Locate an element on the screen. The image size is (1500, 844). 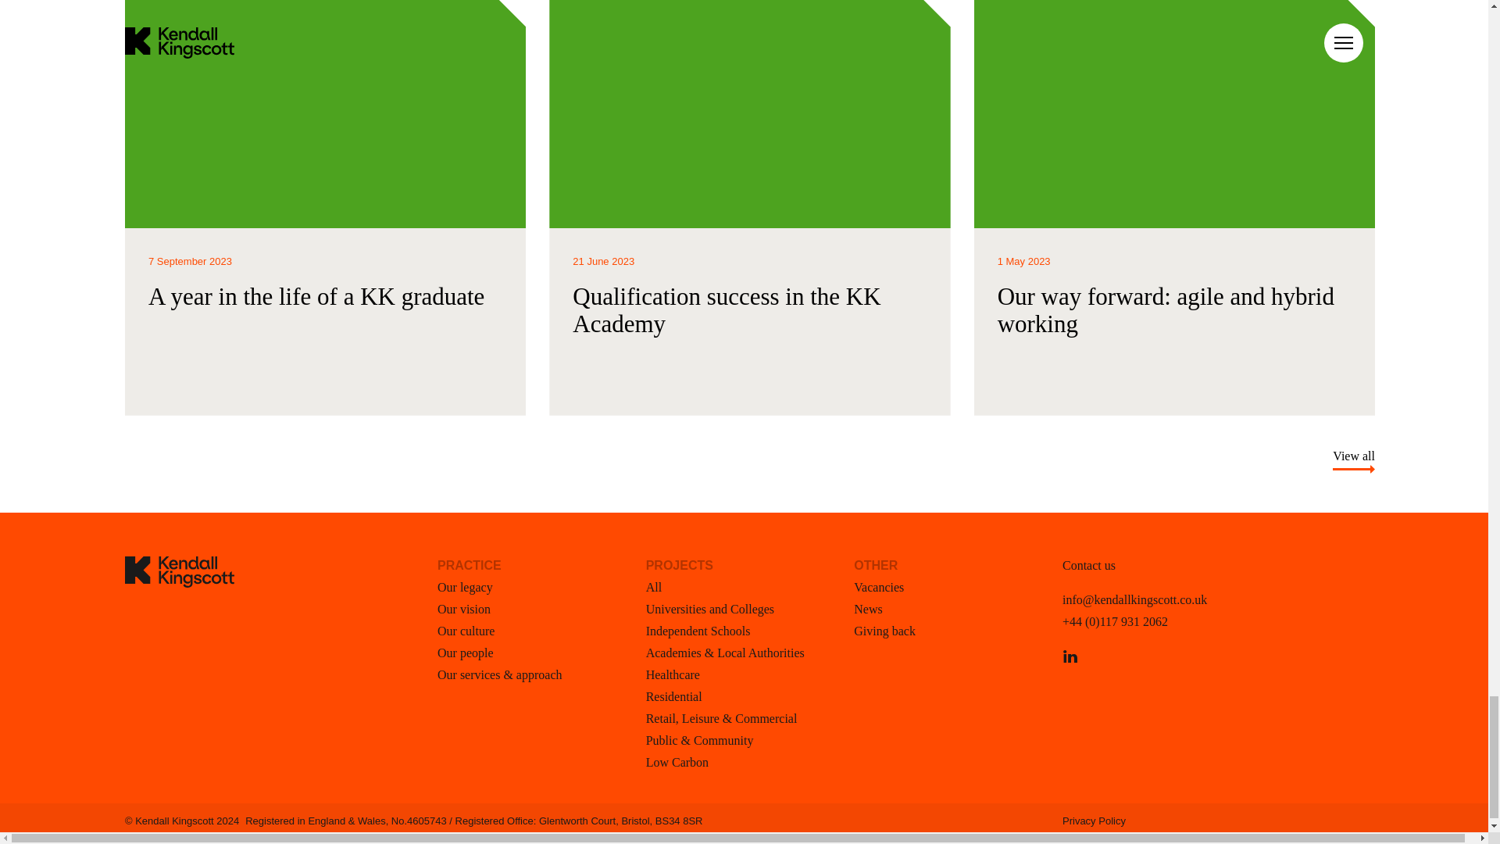
Our vision is located at coordinates (464, 610).